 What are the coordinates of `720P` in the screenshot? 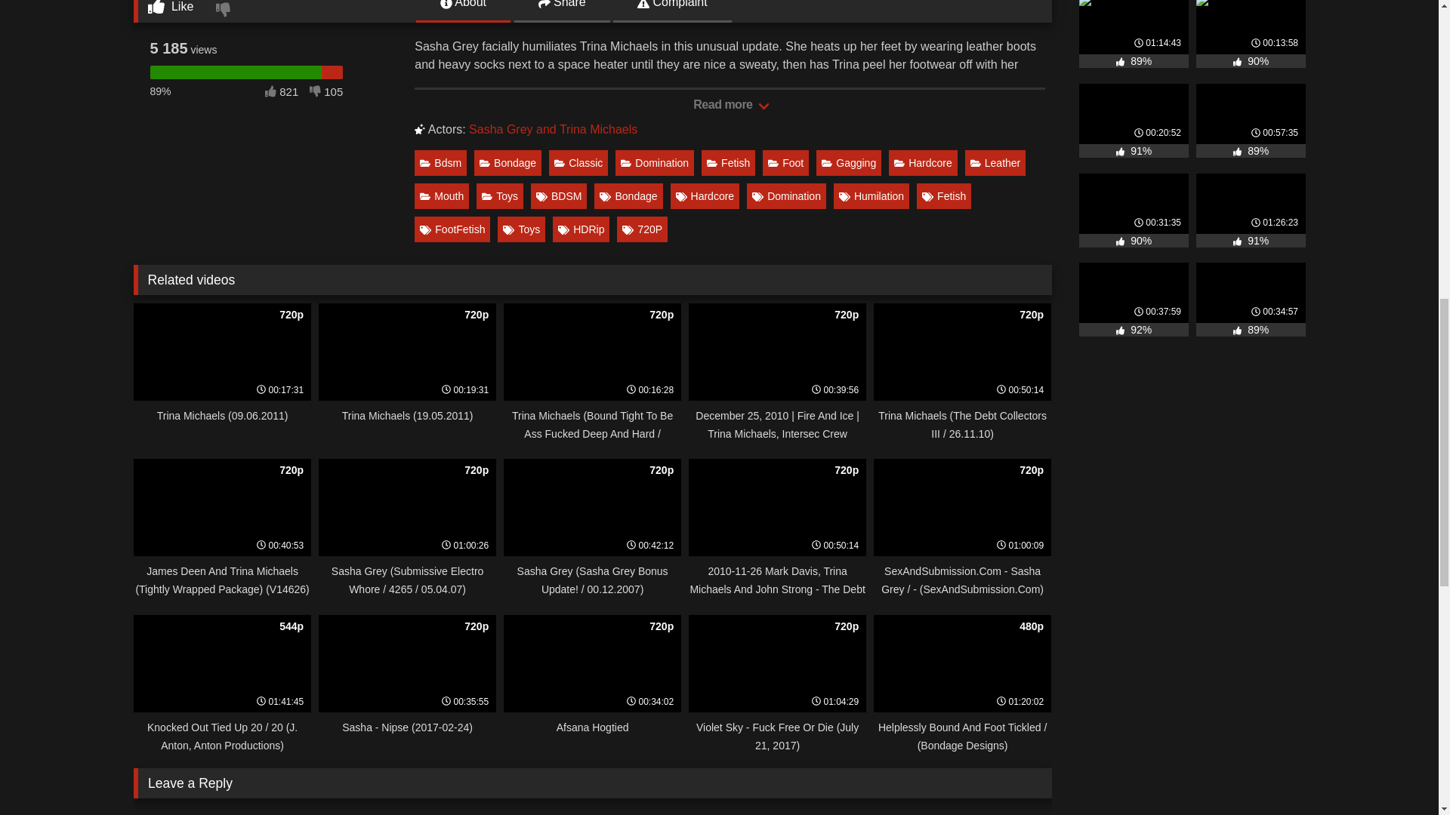 It's located at (642, 229).